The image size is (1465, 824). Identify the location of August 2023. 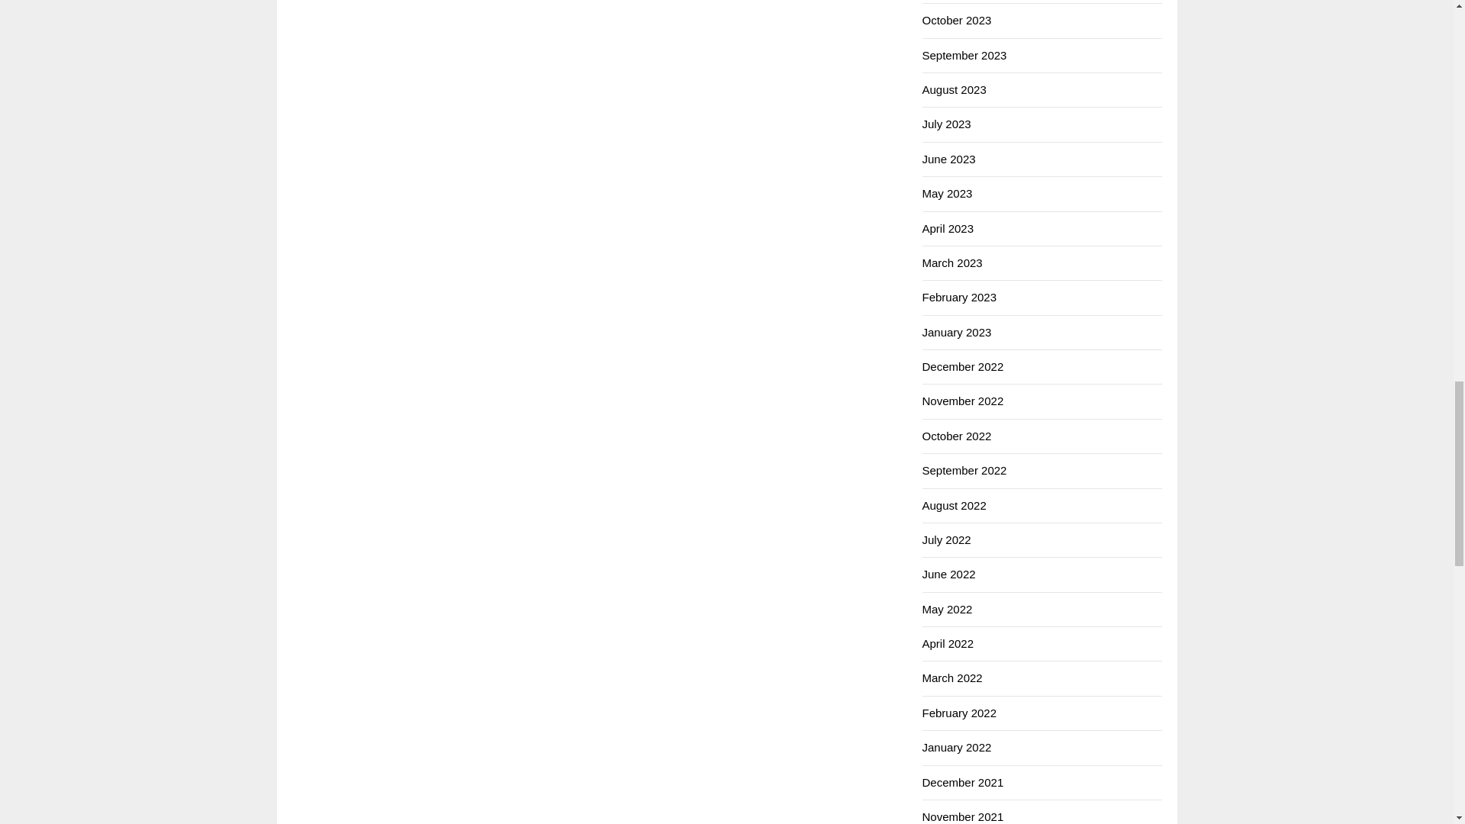
(954, 90).